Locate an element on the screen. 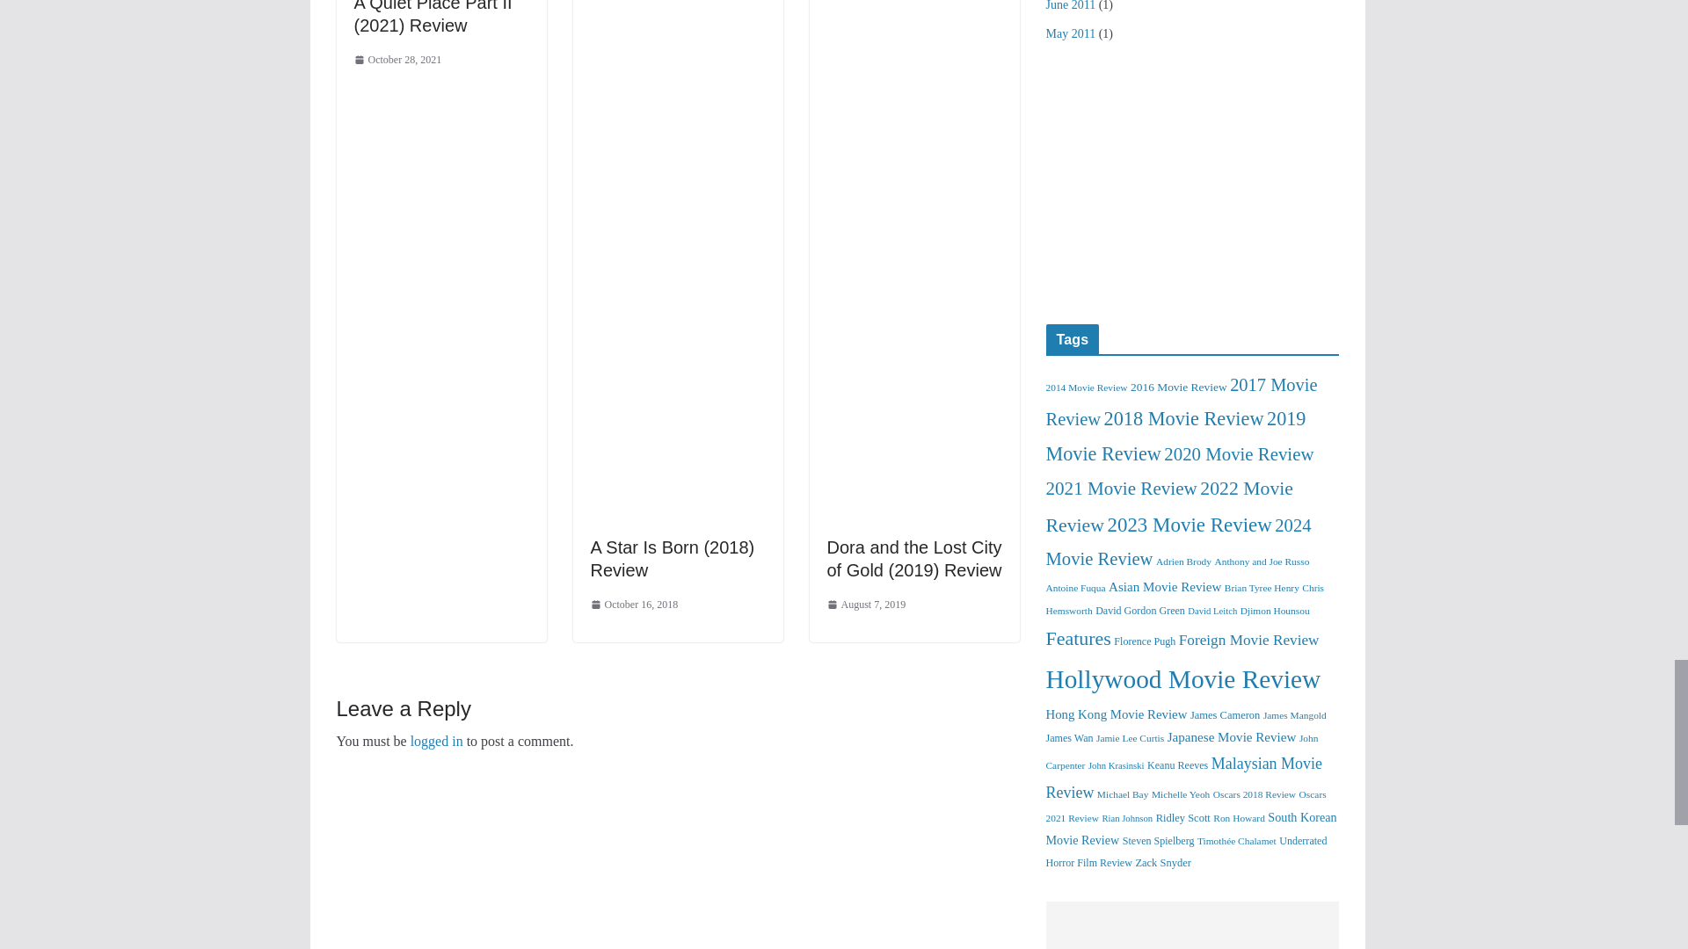 Image resolution: width=1688 pixels, height=949 pixels. logged in is located at coordinates (436, 741).